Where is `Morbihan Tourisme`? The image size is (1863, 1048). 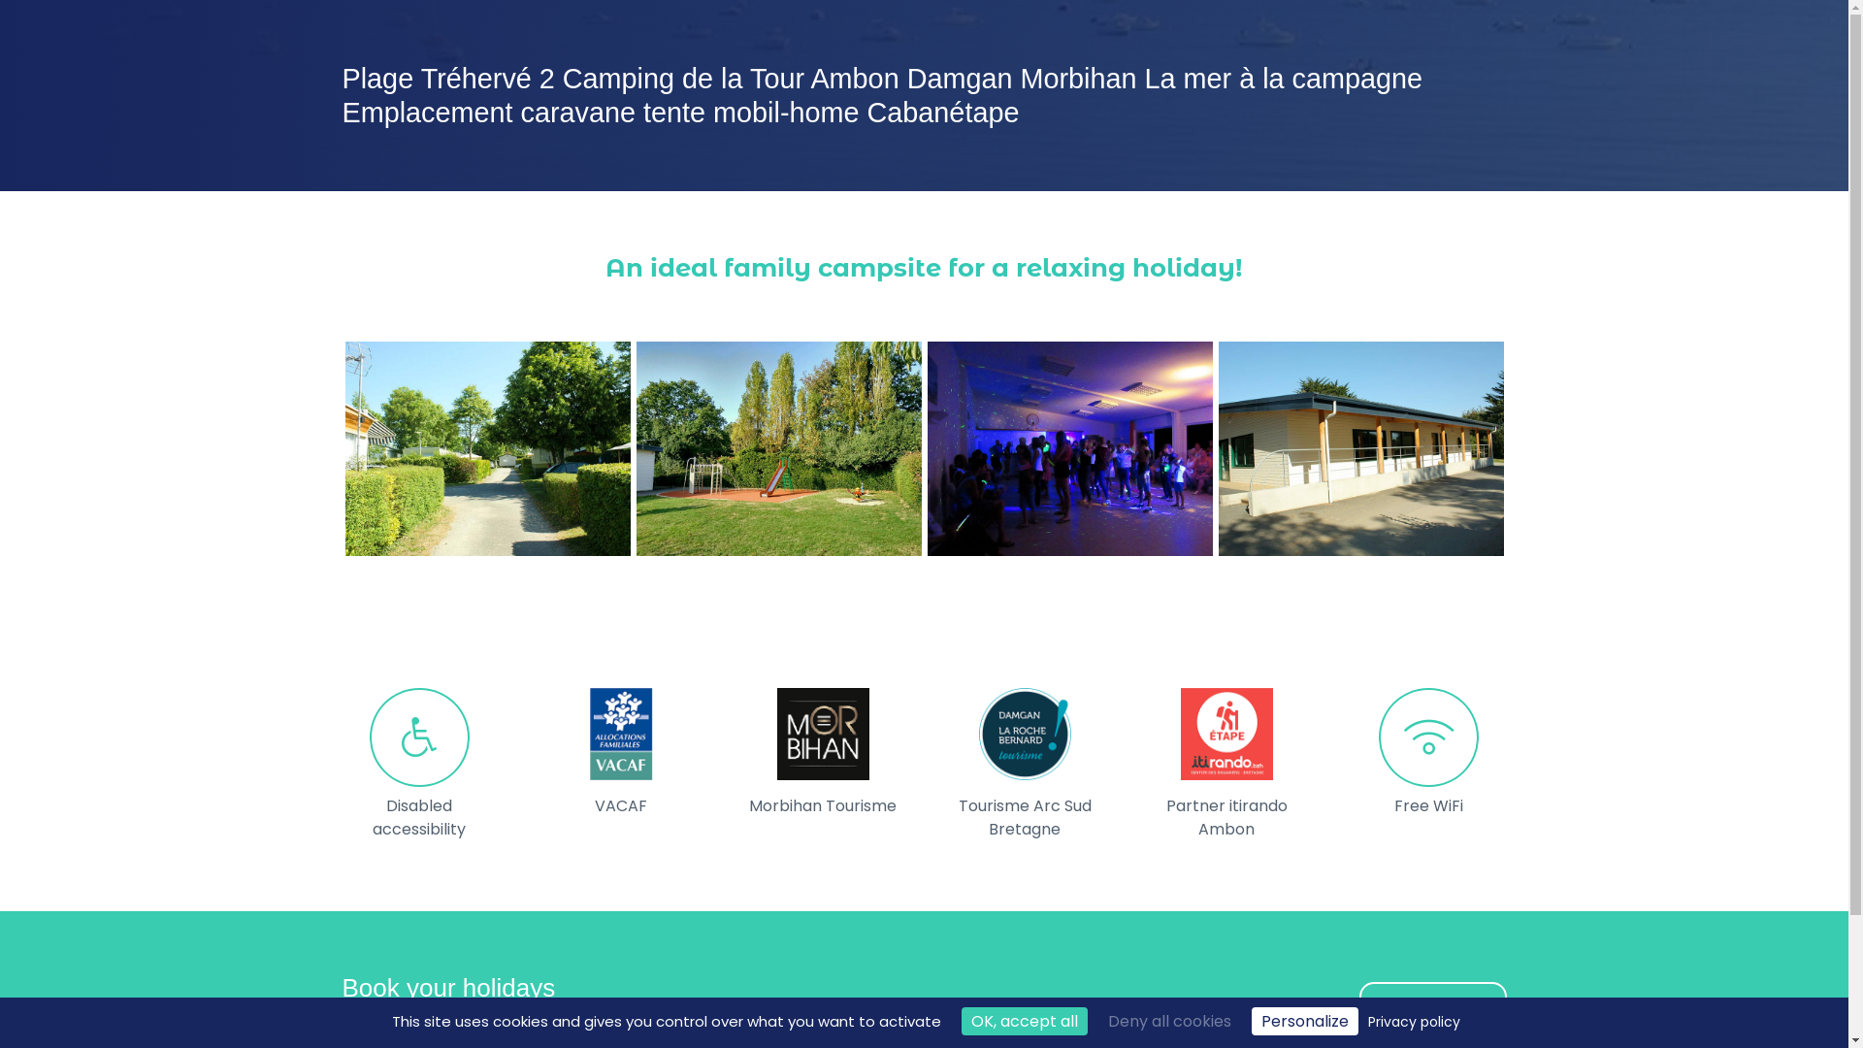 Morbihan Tourisme is located at coordinates (823, 806).